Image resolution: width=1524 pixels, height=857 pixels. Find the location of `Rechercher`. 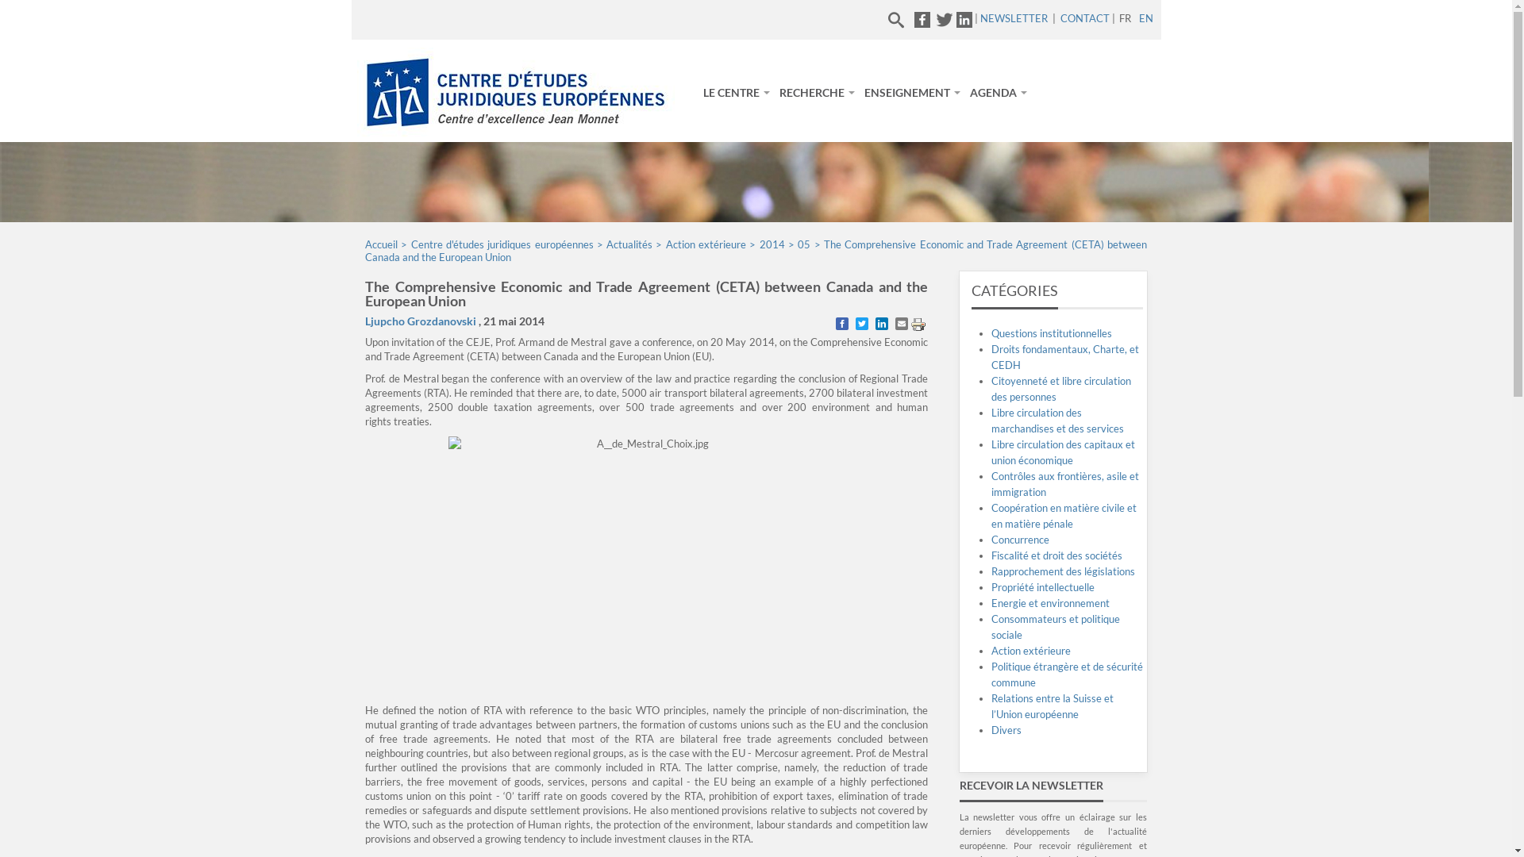

Rechercher is located at coordinates (867, 21).